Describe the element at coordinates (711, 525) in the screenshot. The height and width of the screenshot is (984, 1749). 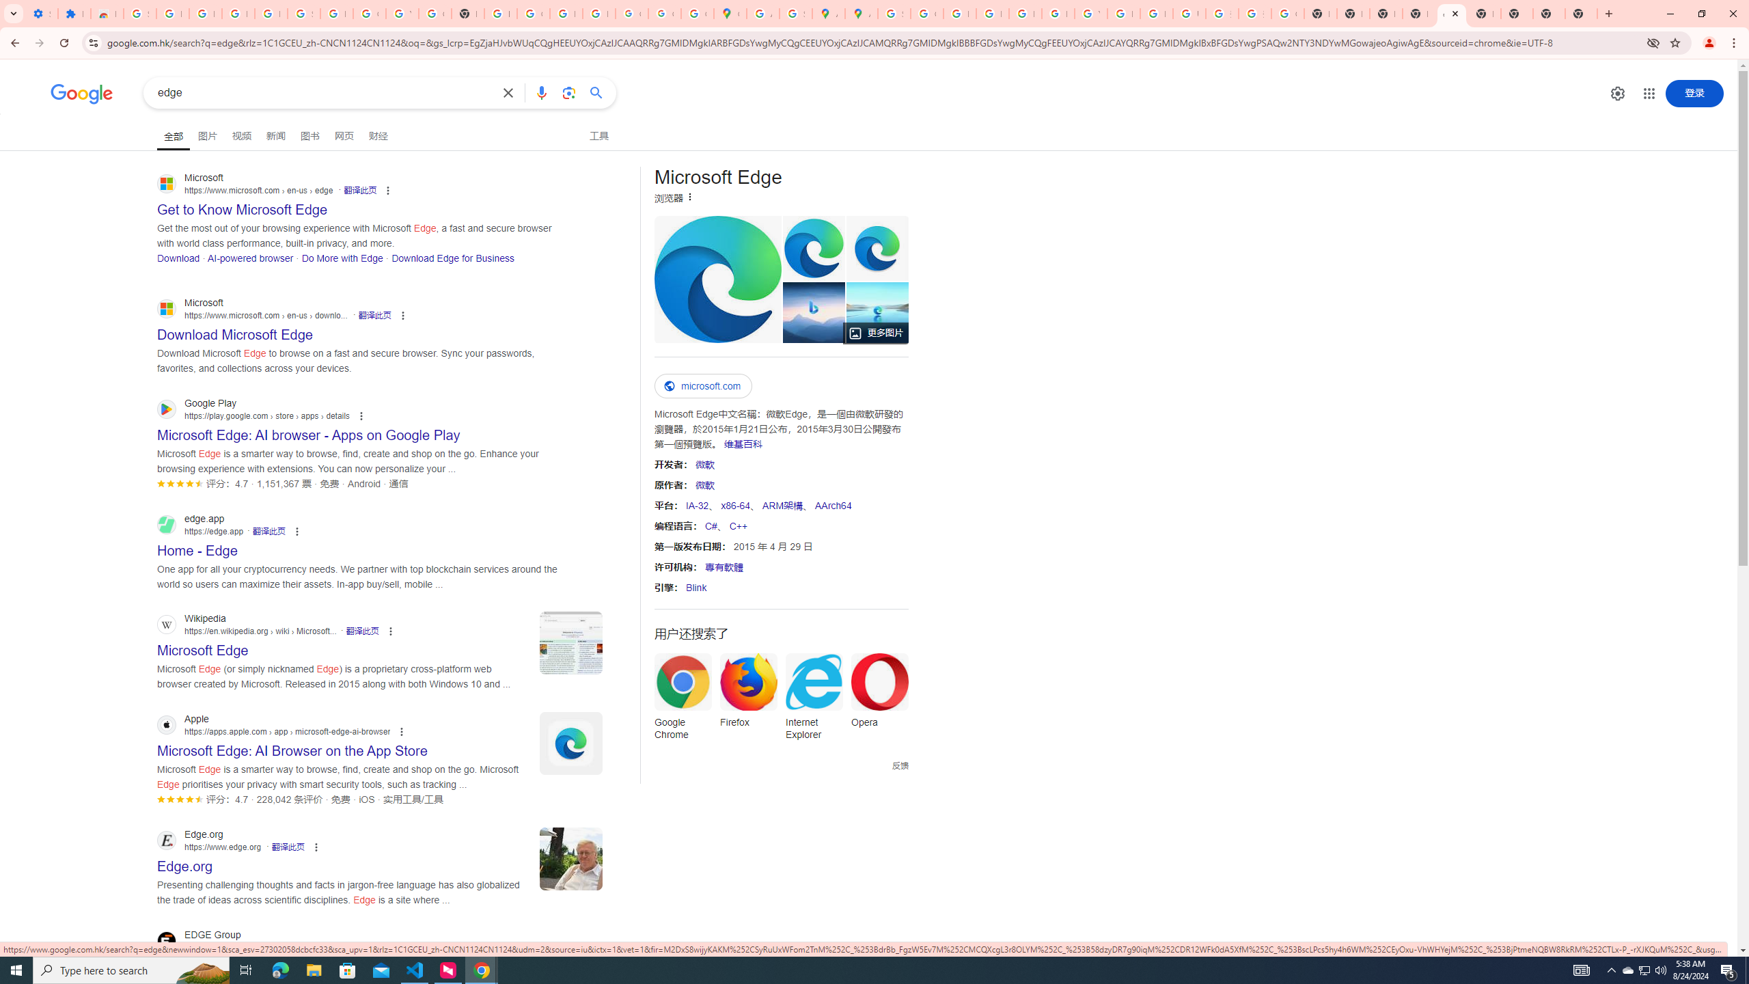
I see `C#` at that location.